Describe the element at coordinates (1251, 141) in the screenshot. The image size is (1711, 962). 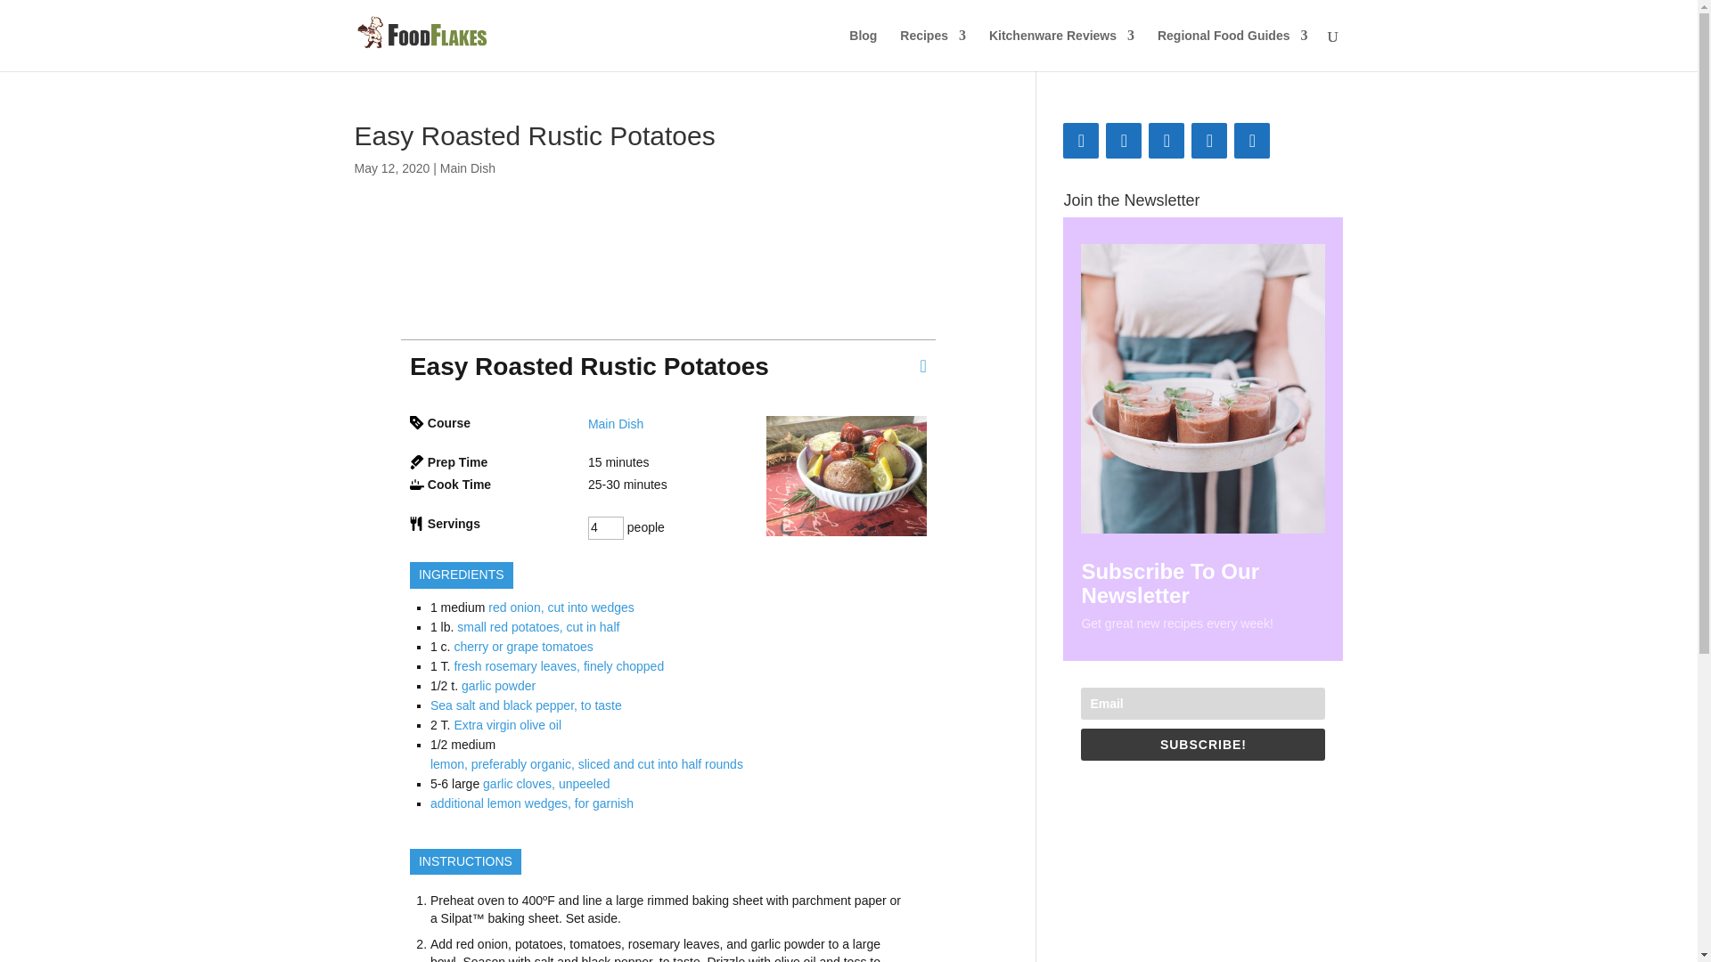
I see `Instagram` at that location.